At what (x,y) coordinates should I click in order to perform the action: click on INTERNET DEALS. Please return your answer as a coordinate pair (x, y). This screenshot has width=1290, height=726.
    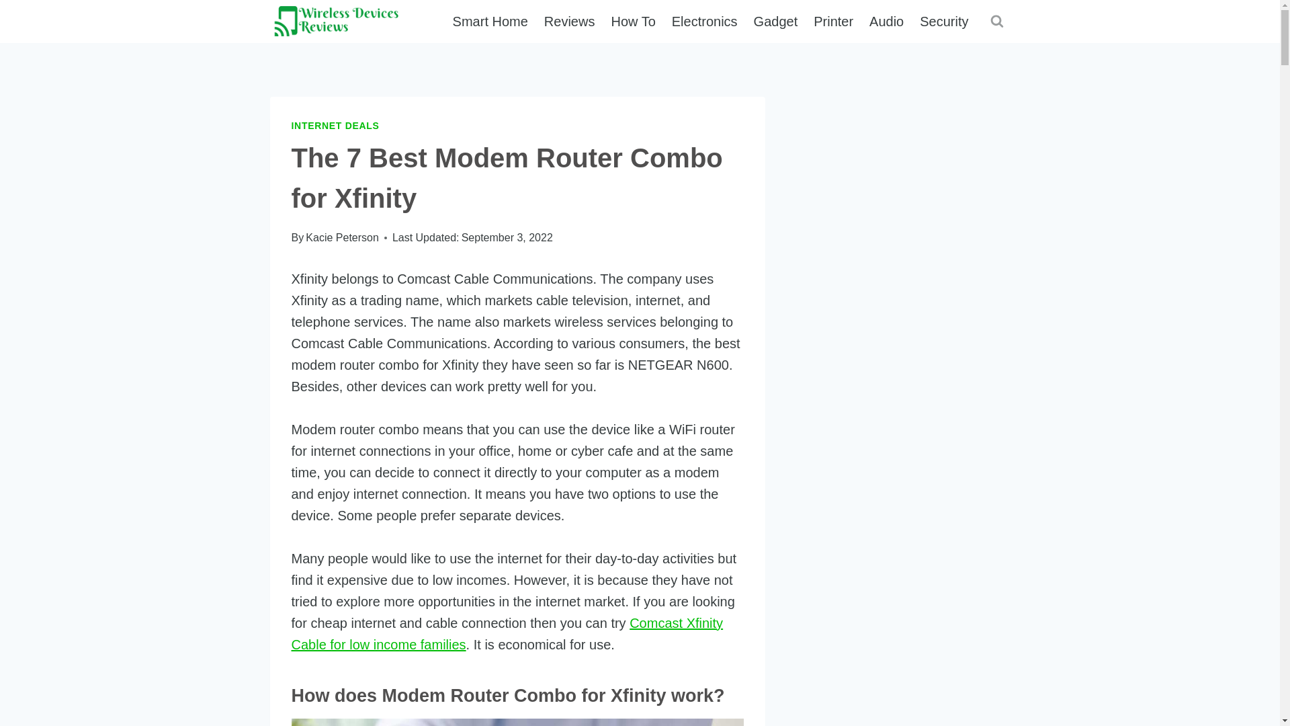
    Looking at the image, I should click on (335, 126).